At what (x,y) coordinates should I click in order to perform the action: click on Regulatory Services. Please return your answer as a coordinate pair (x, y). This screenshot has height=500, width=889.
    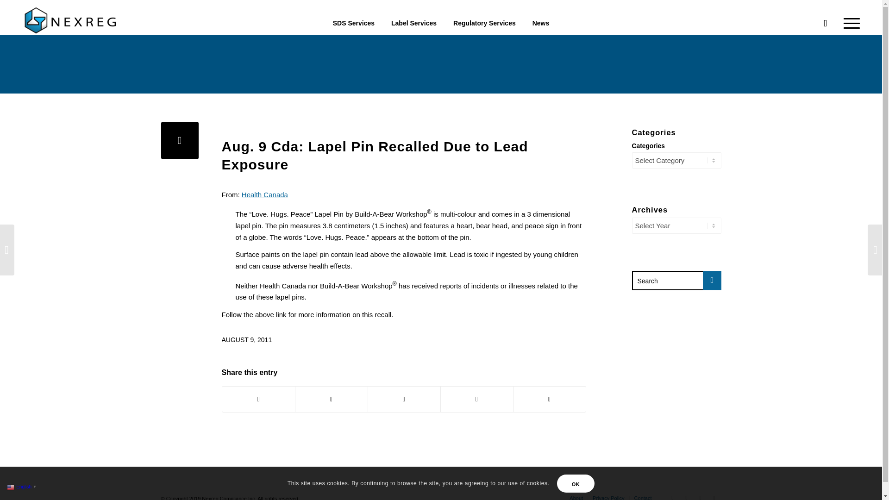
    Looking at the image, I should click on (484, 17).